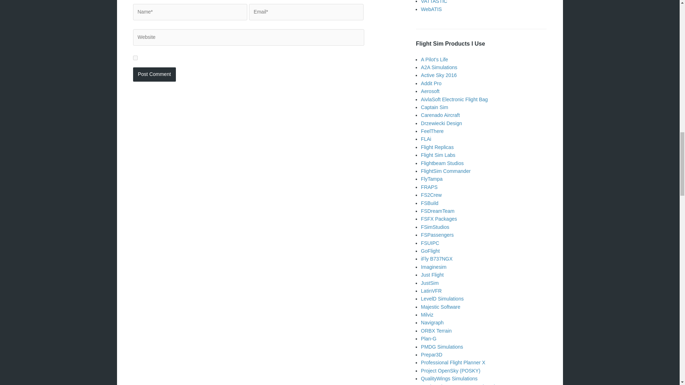 This screenshot has width=685, height=385. What do you see at coordinates (135, 58) in the screenshot?
I see `yes` at bounding box center [135, 58].